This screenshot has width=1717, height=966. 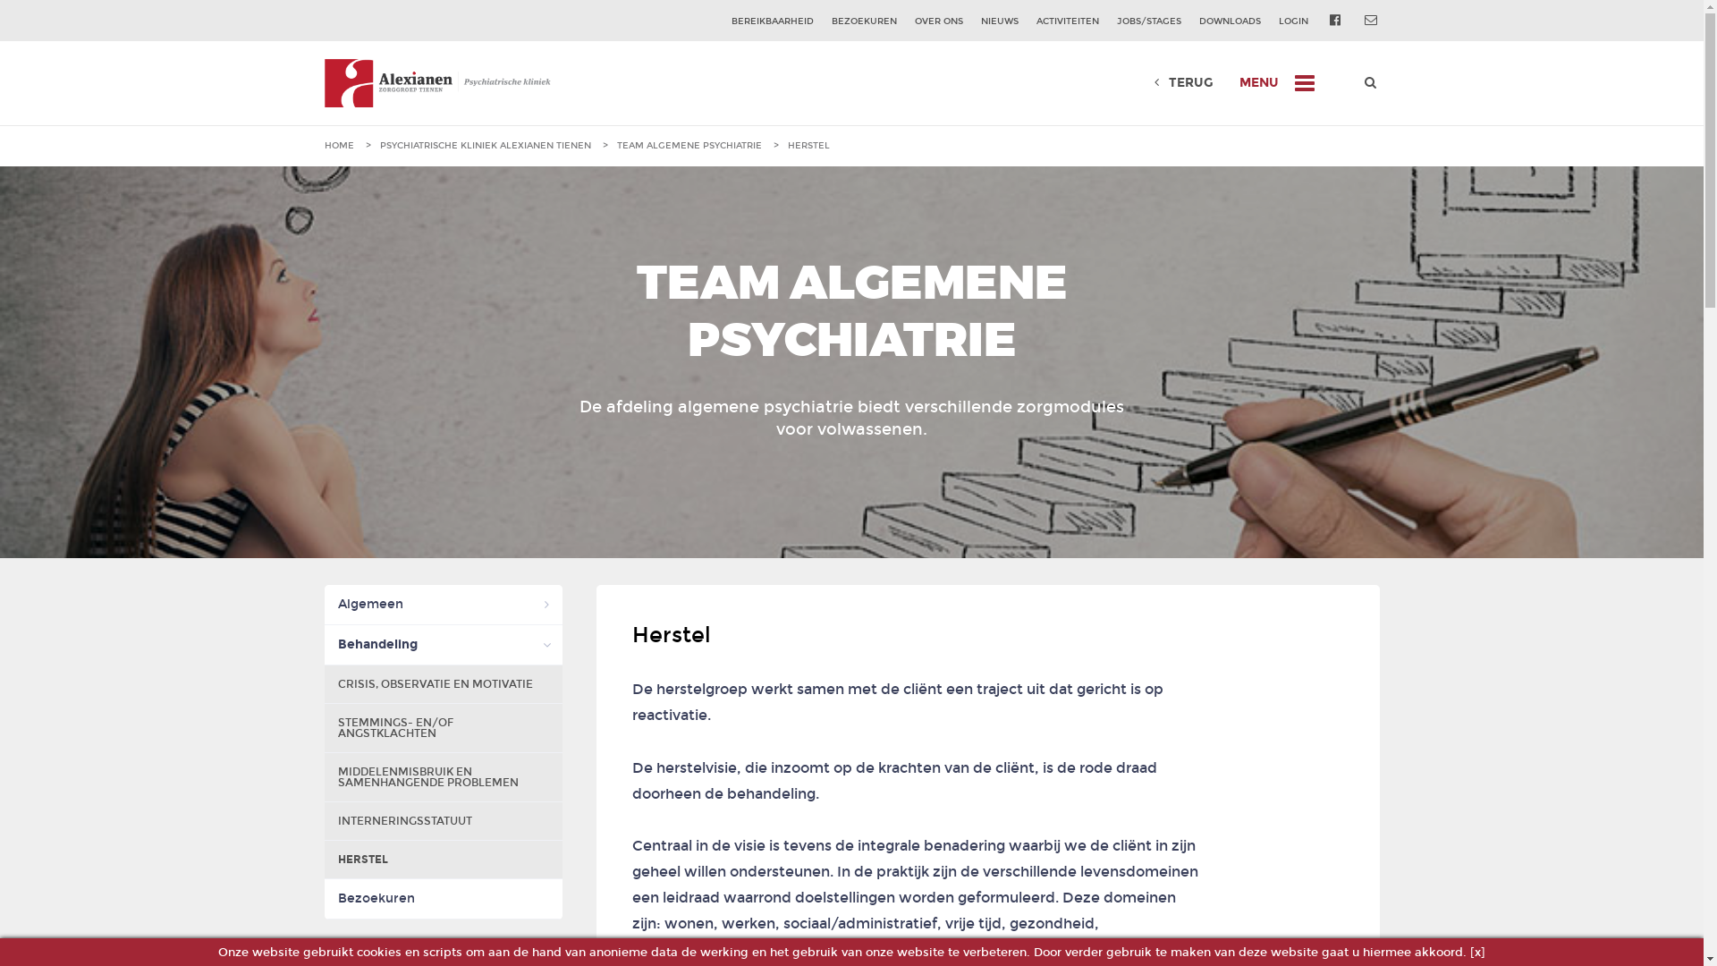 What do you see at coordinates (1149, 21) in the screenshot?
I see `JOBS/STAGES` at bounding box center [1149, 21].